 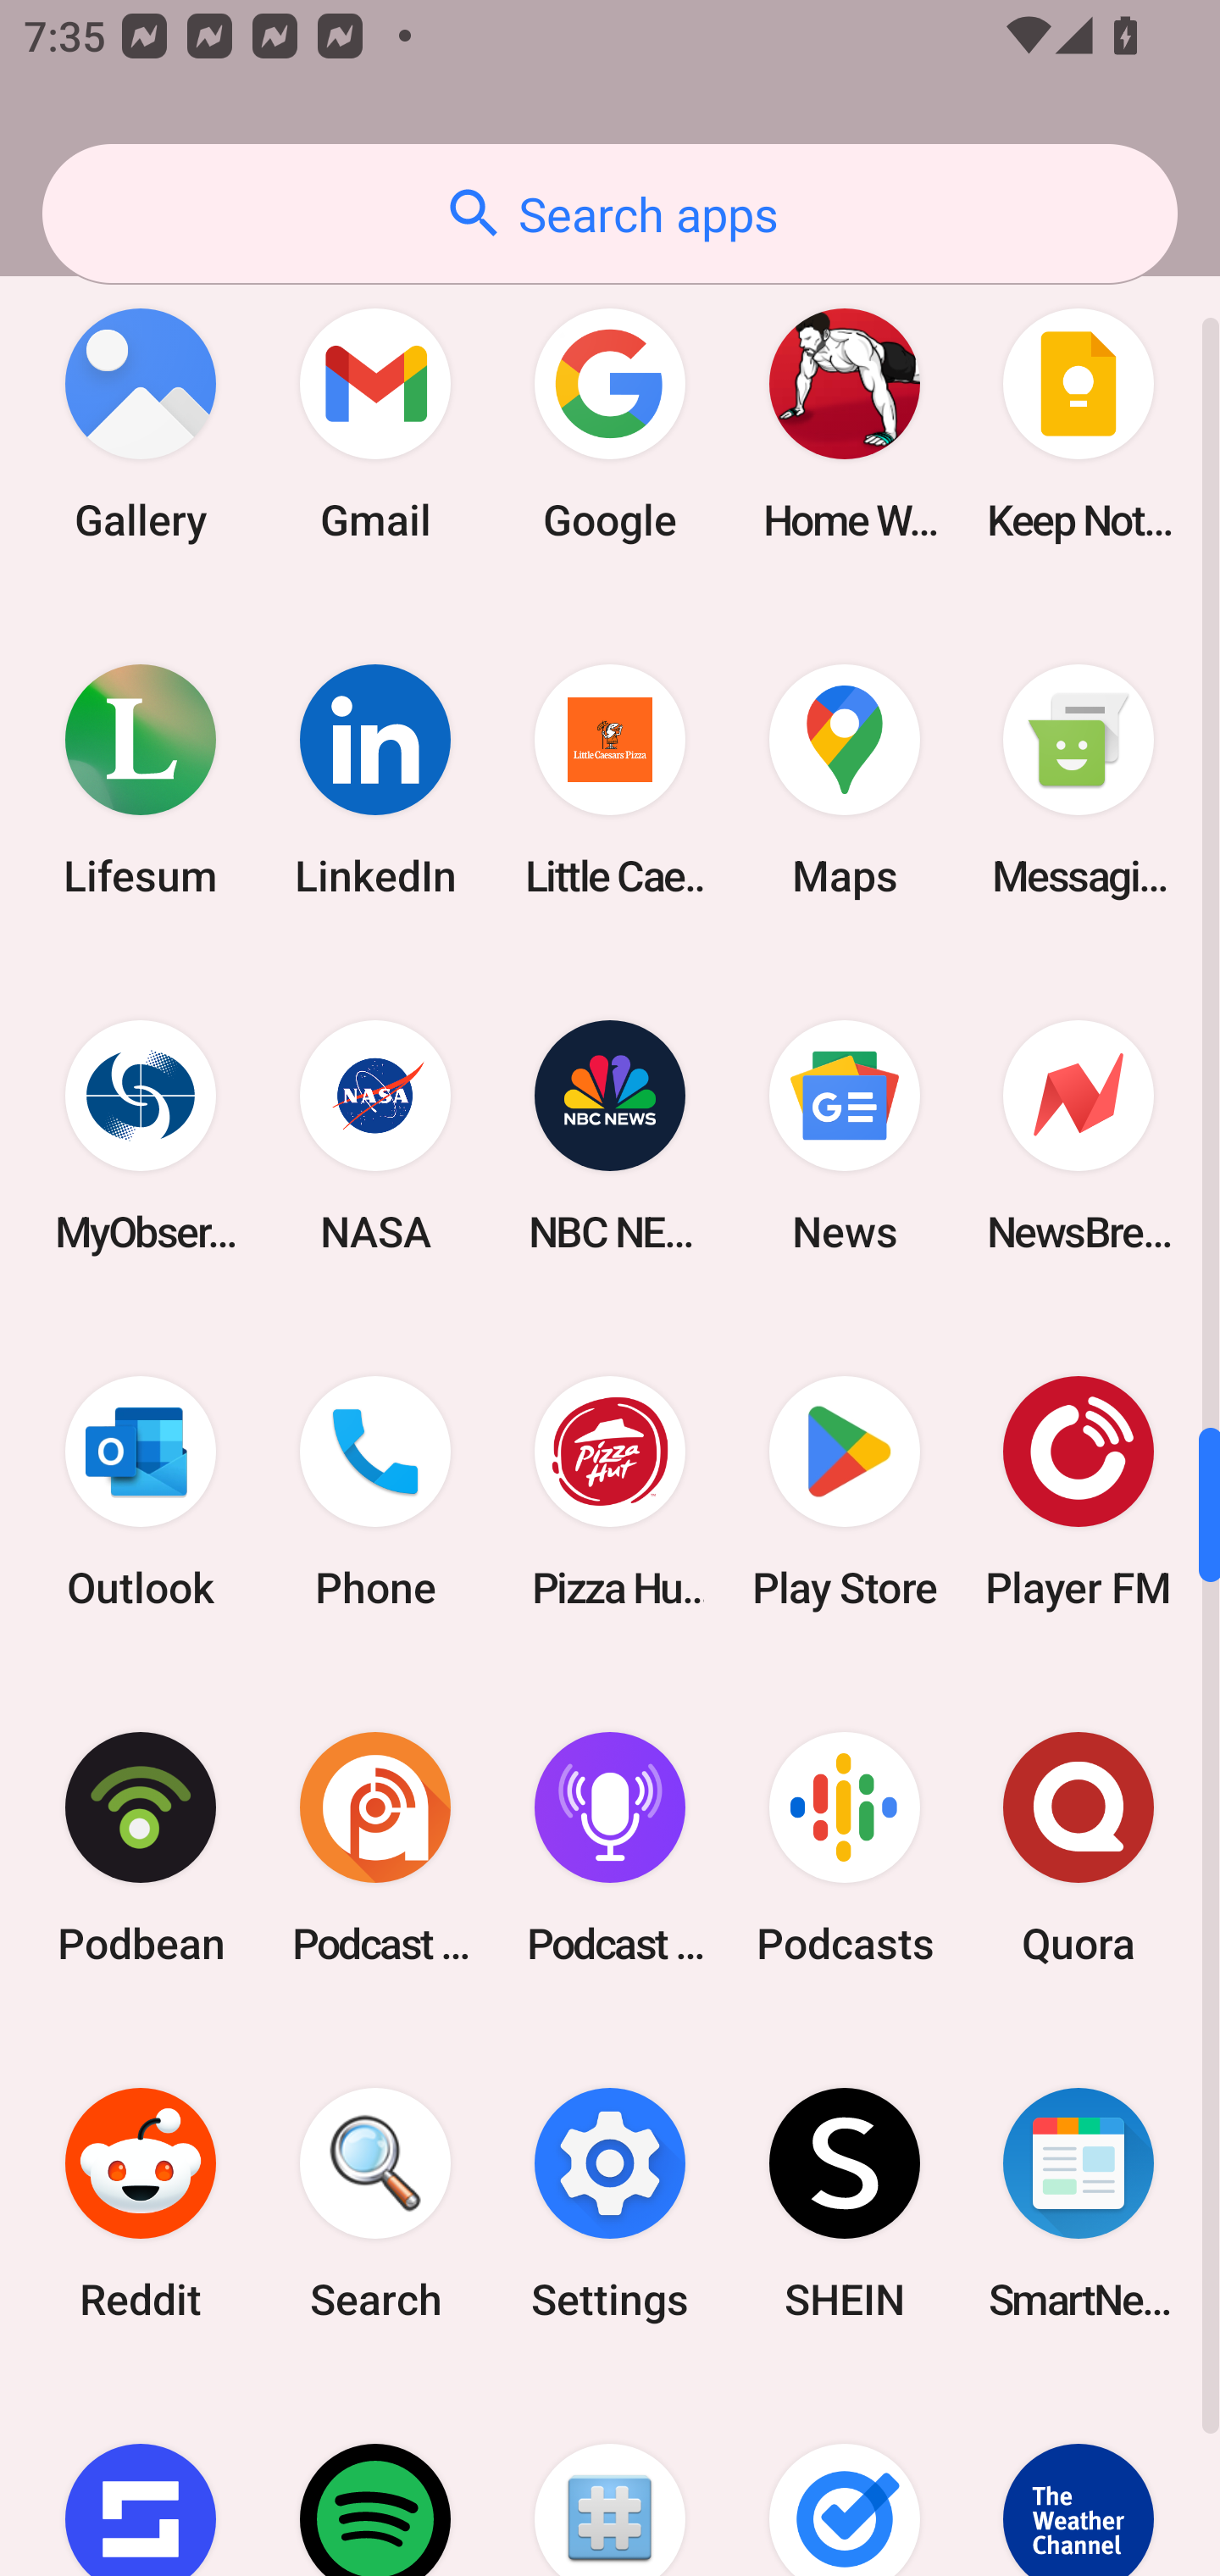 I want to click on Quora, so click(x=1079, y=1847).